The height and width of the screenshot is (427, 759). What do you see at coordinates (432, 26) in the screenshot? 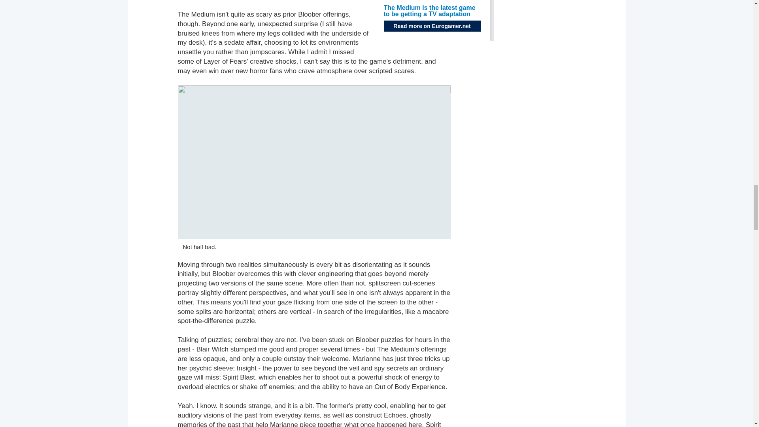
I see `Read more on Eurogamer.net` at bounding box center [432, 26].